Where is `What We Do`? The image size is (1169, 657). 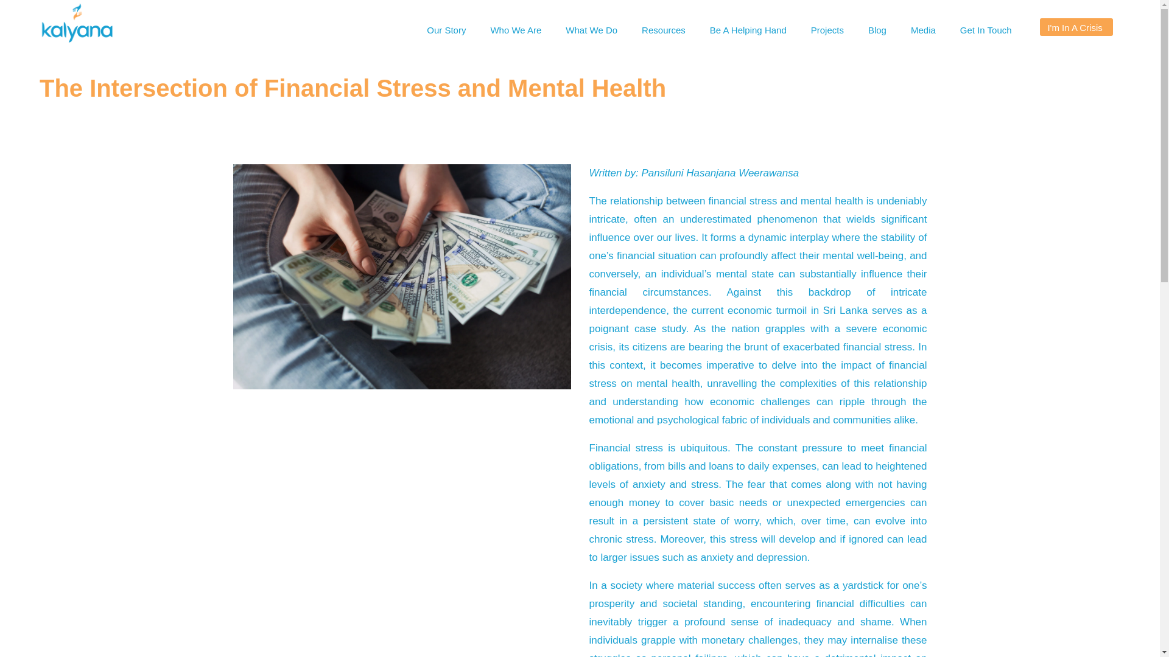
What We Do is located at coordinates (591, 30).